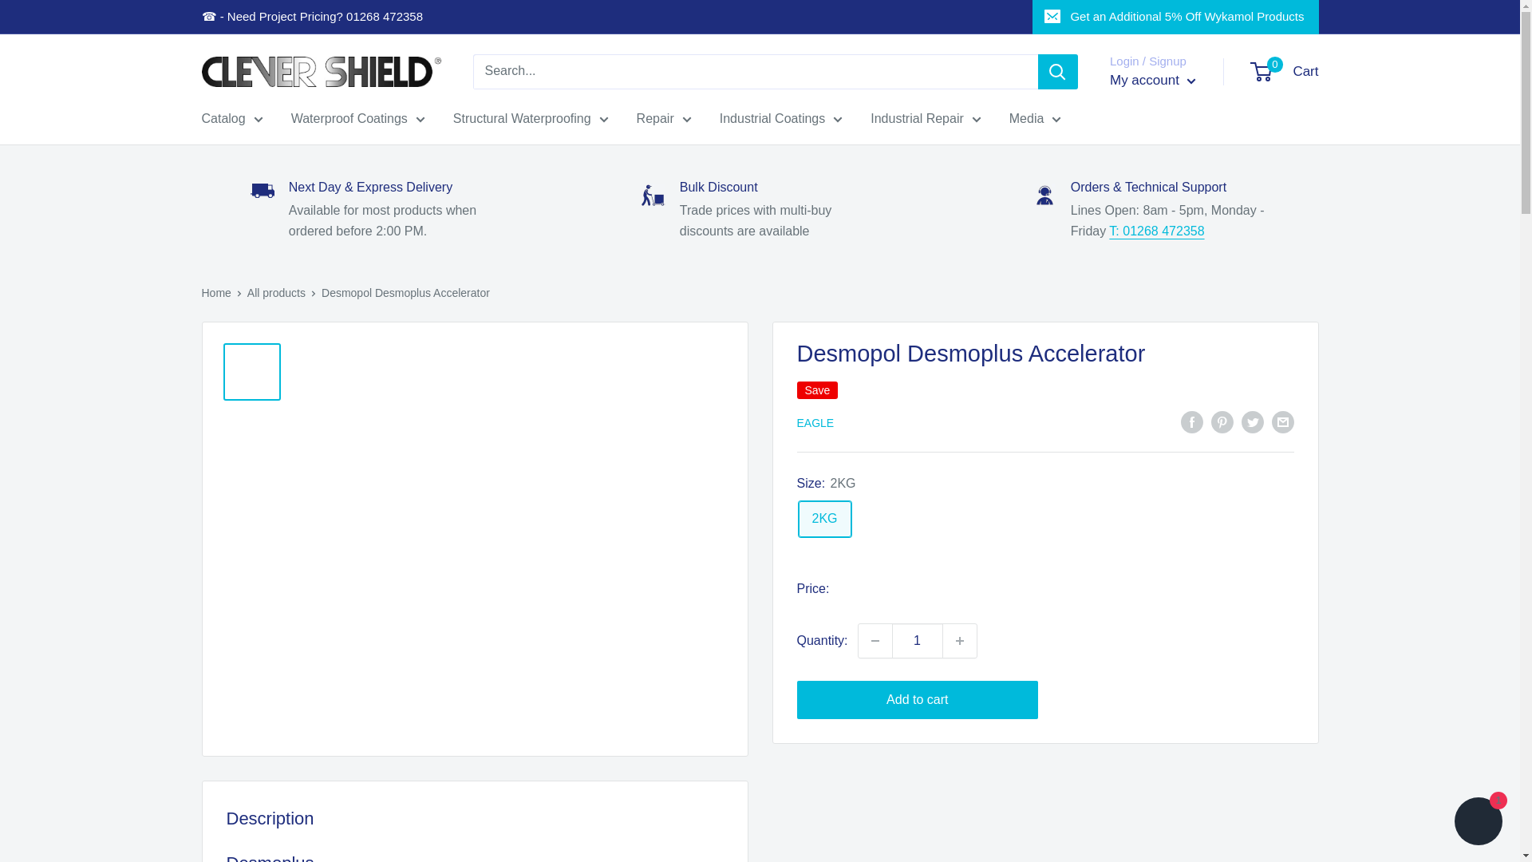  Describe the element at coordinates (918, 640) in the screenshot. I see `1` at that location.